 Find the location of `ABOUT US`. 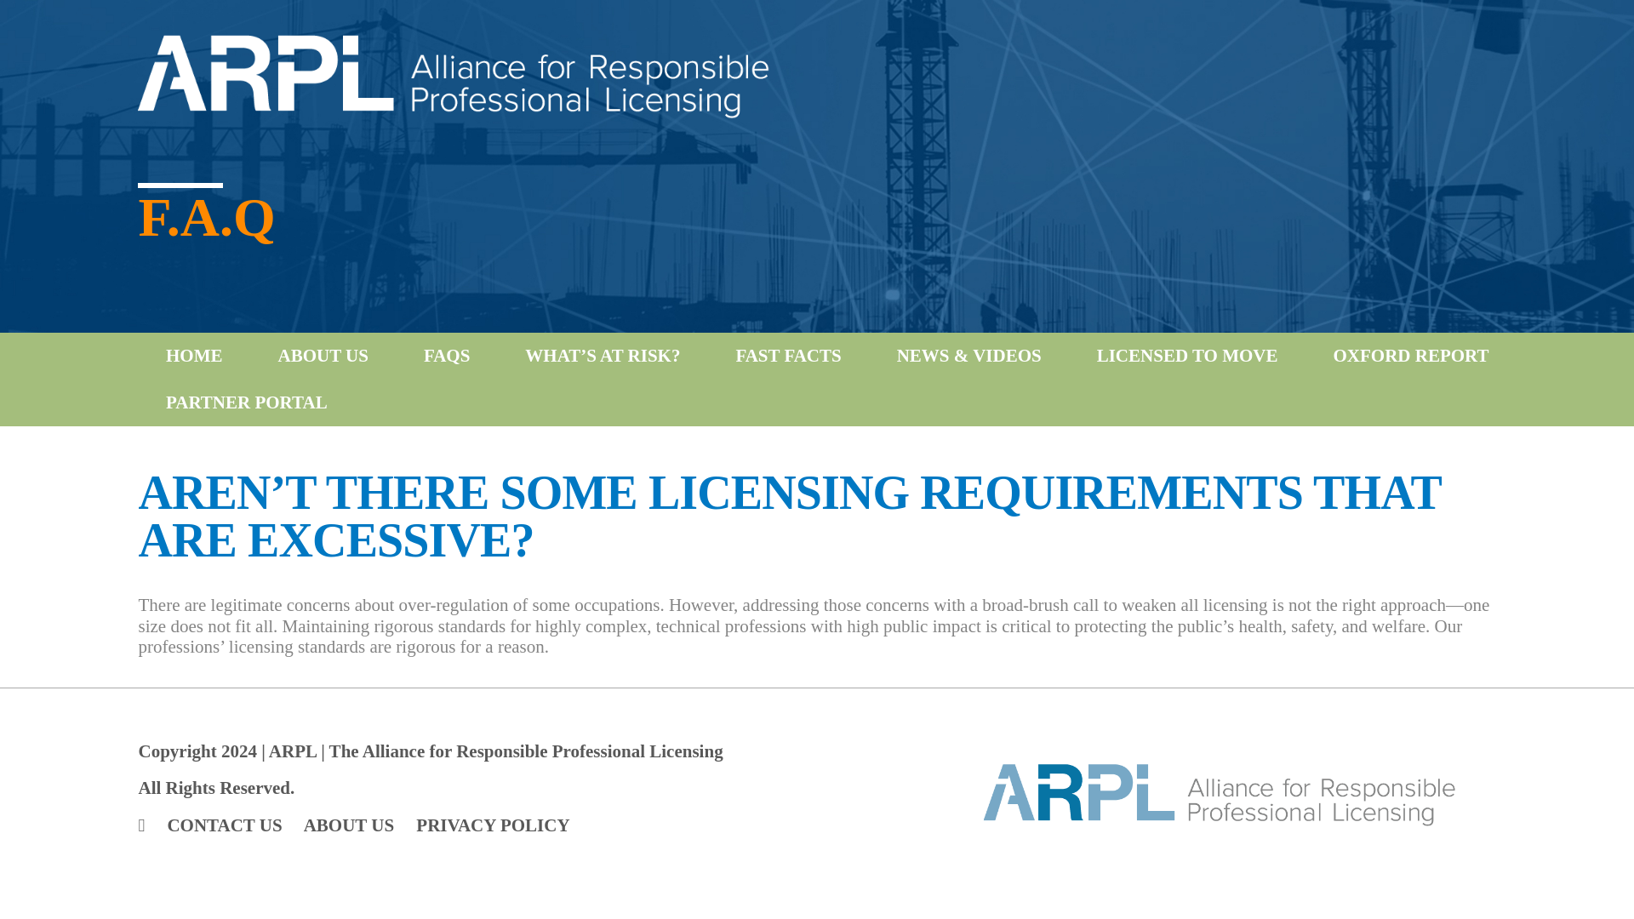

ABOUT US is located at coordinates (320, 356).